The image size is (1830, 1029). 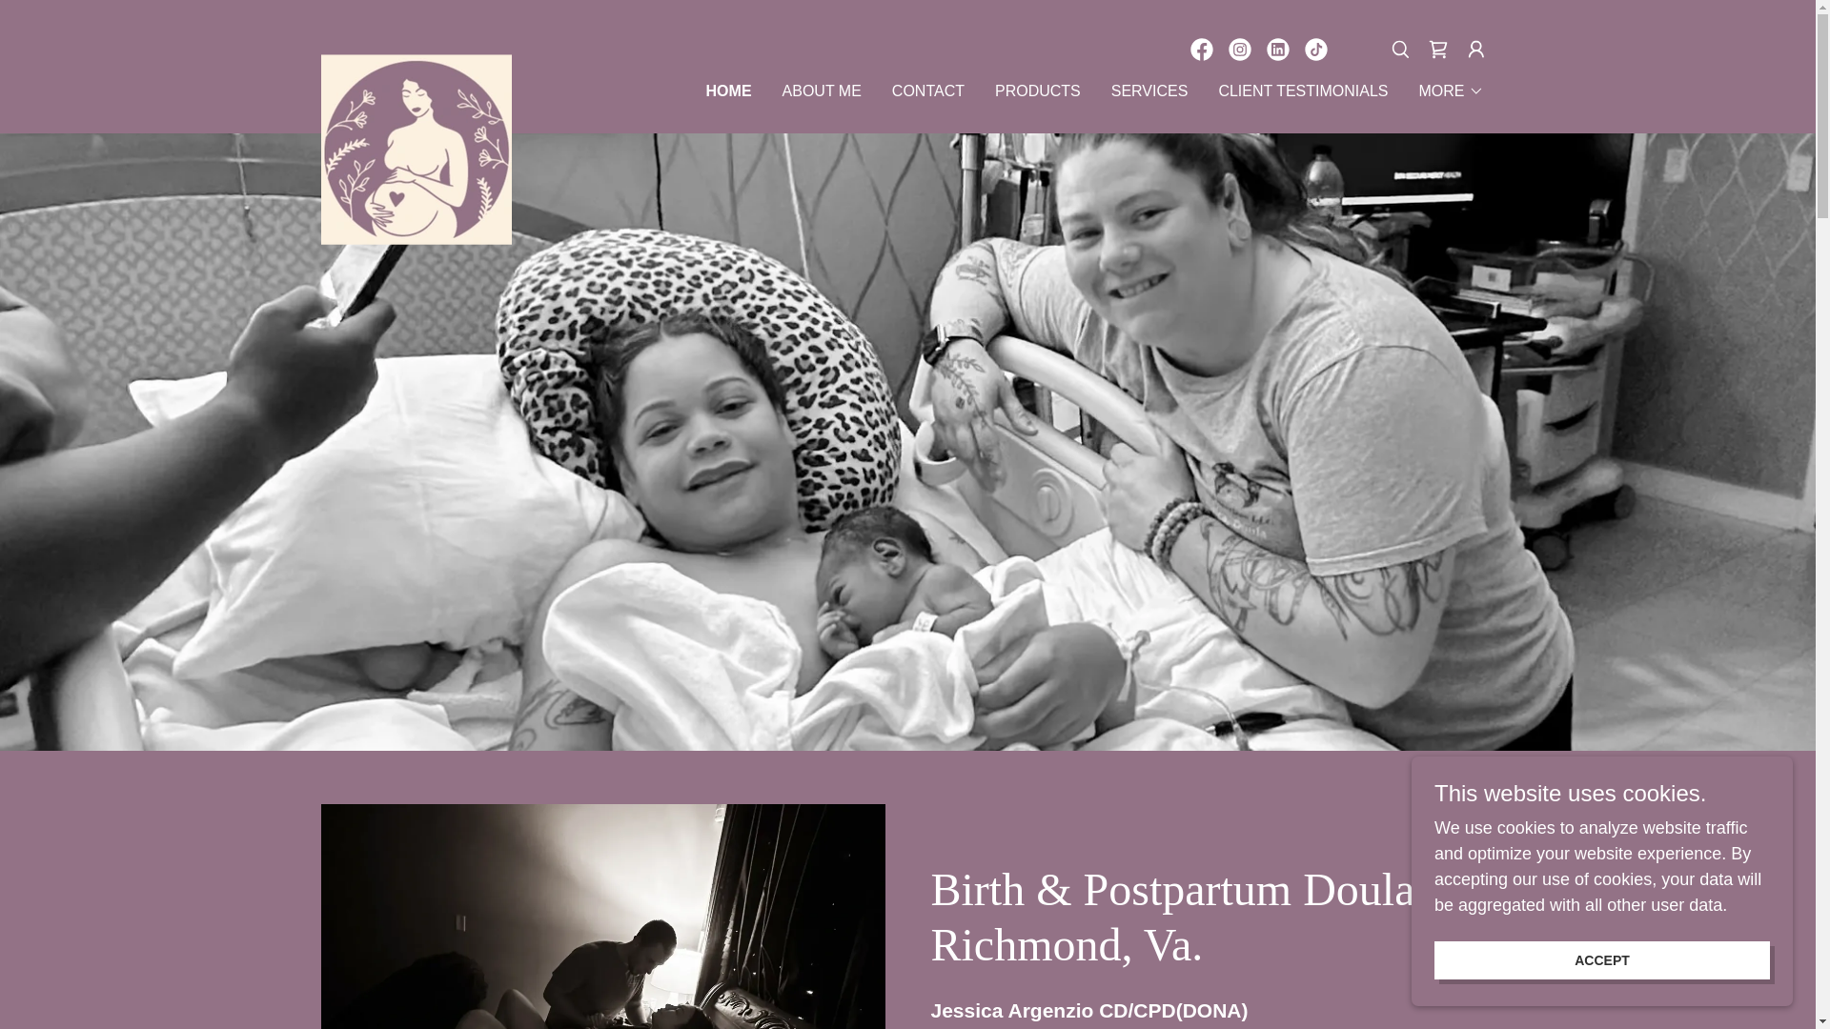 I want to click on HOME, so click(x=729, y=91).